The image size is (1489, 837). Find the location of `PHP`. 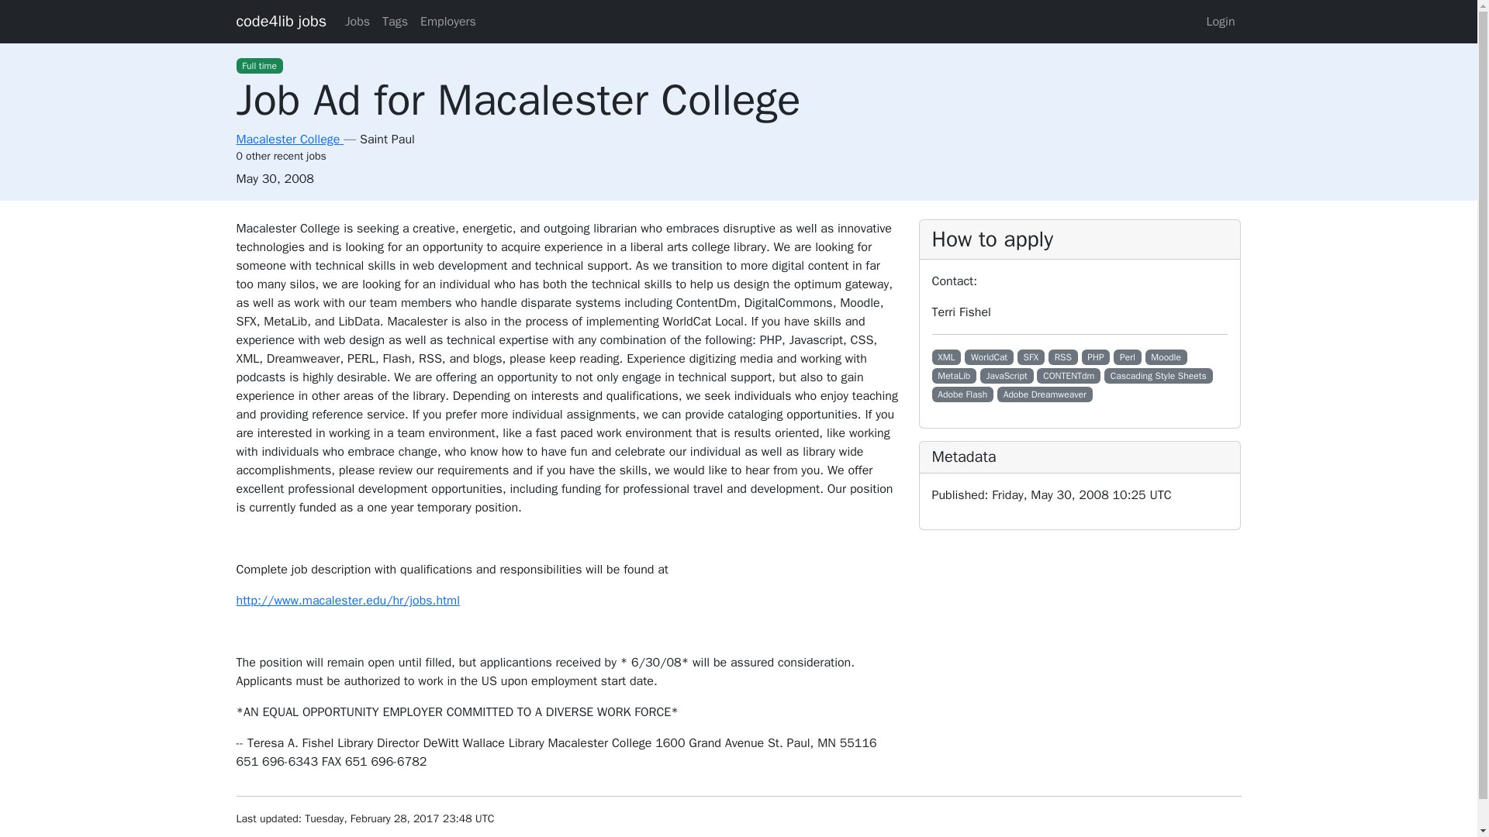

PHP is located at coordinates (1097, 356).